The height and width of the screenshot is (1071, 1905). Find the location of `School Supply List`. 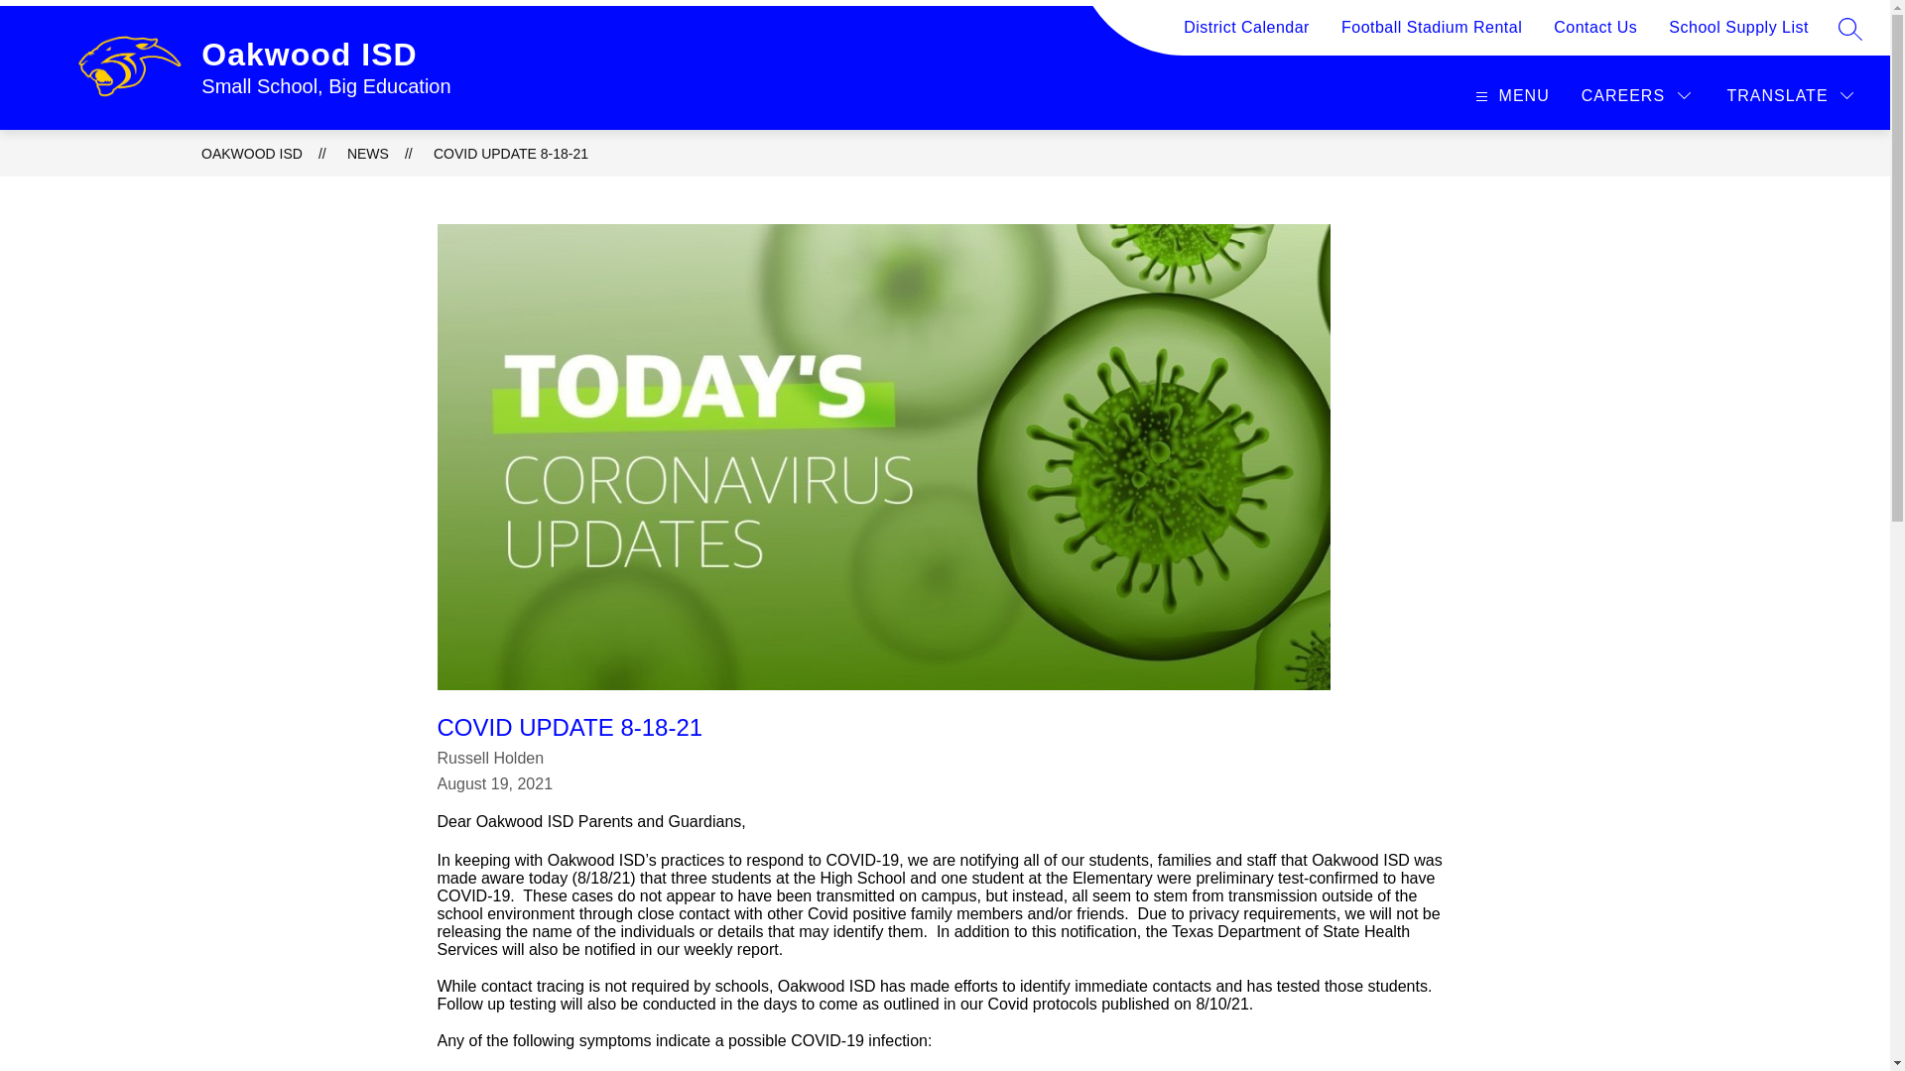

School Supply List is located at coordinates (1738, 36).